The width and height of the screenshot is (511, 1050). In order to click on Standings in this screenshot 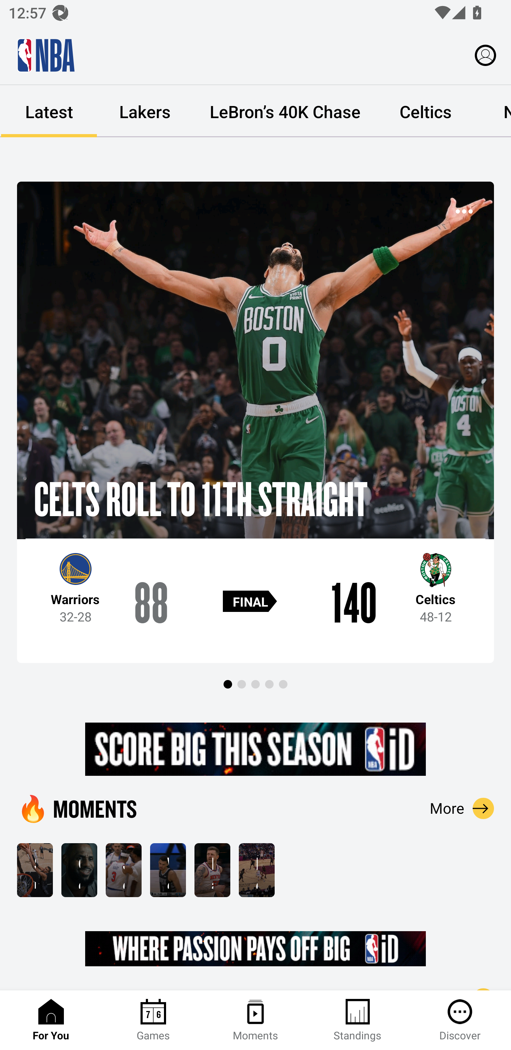, I will do `click(358, 1020)`.